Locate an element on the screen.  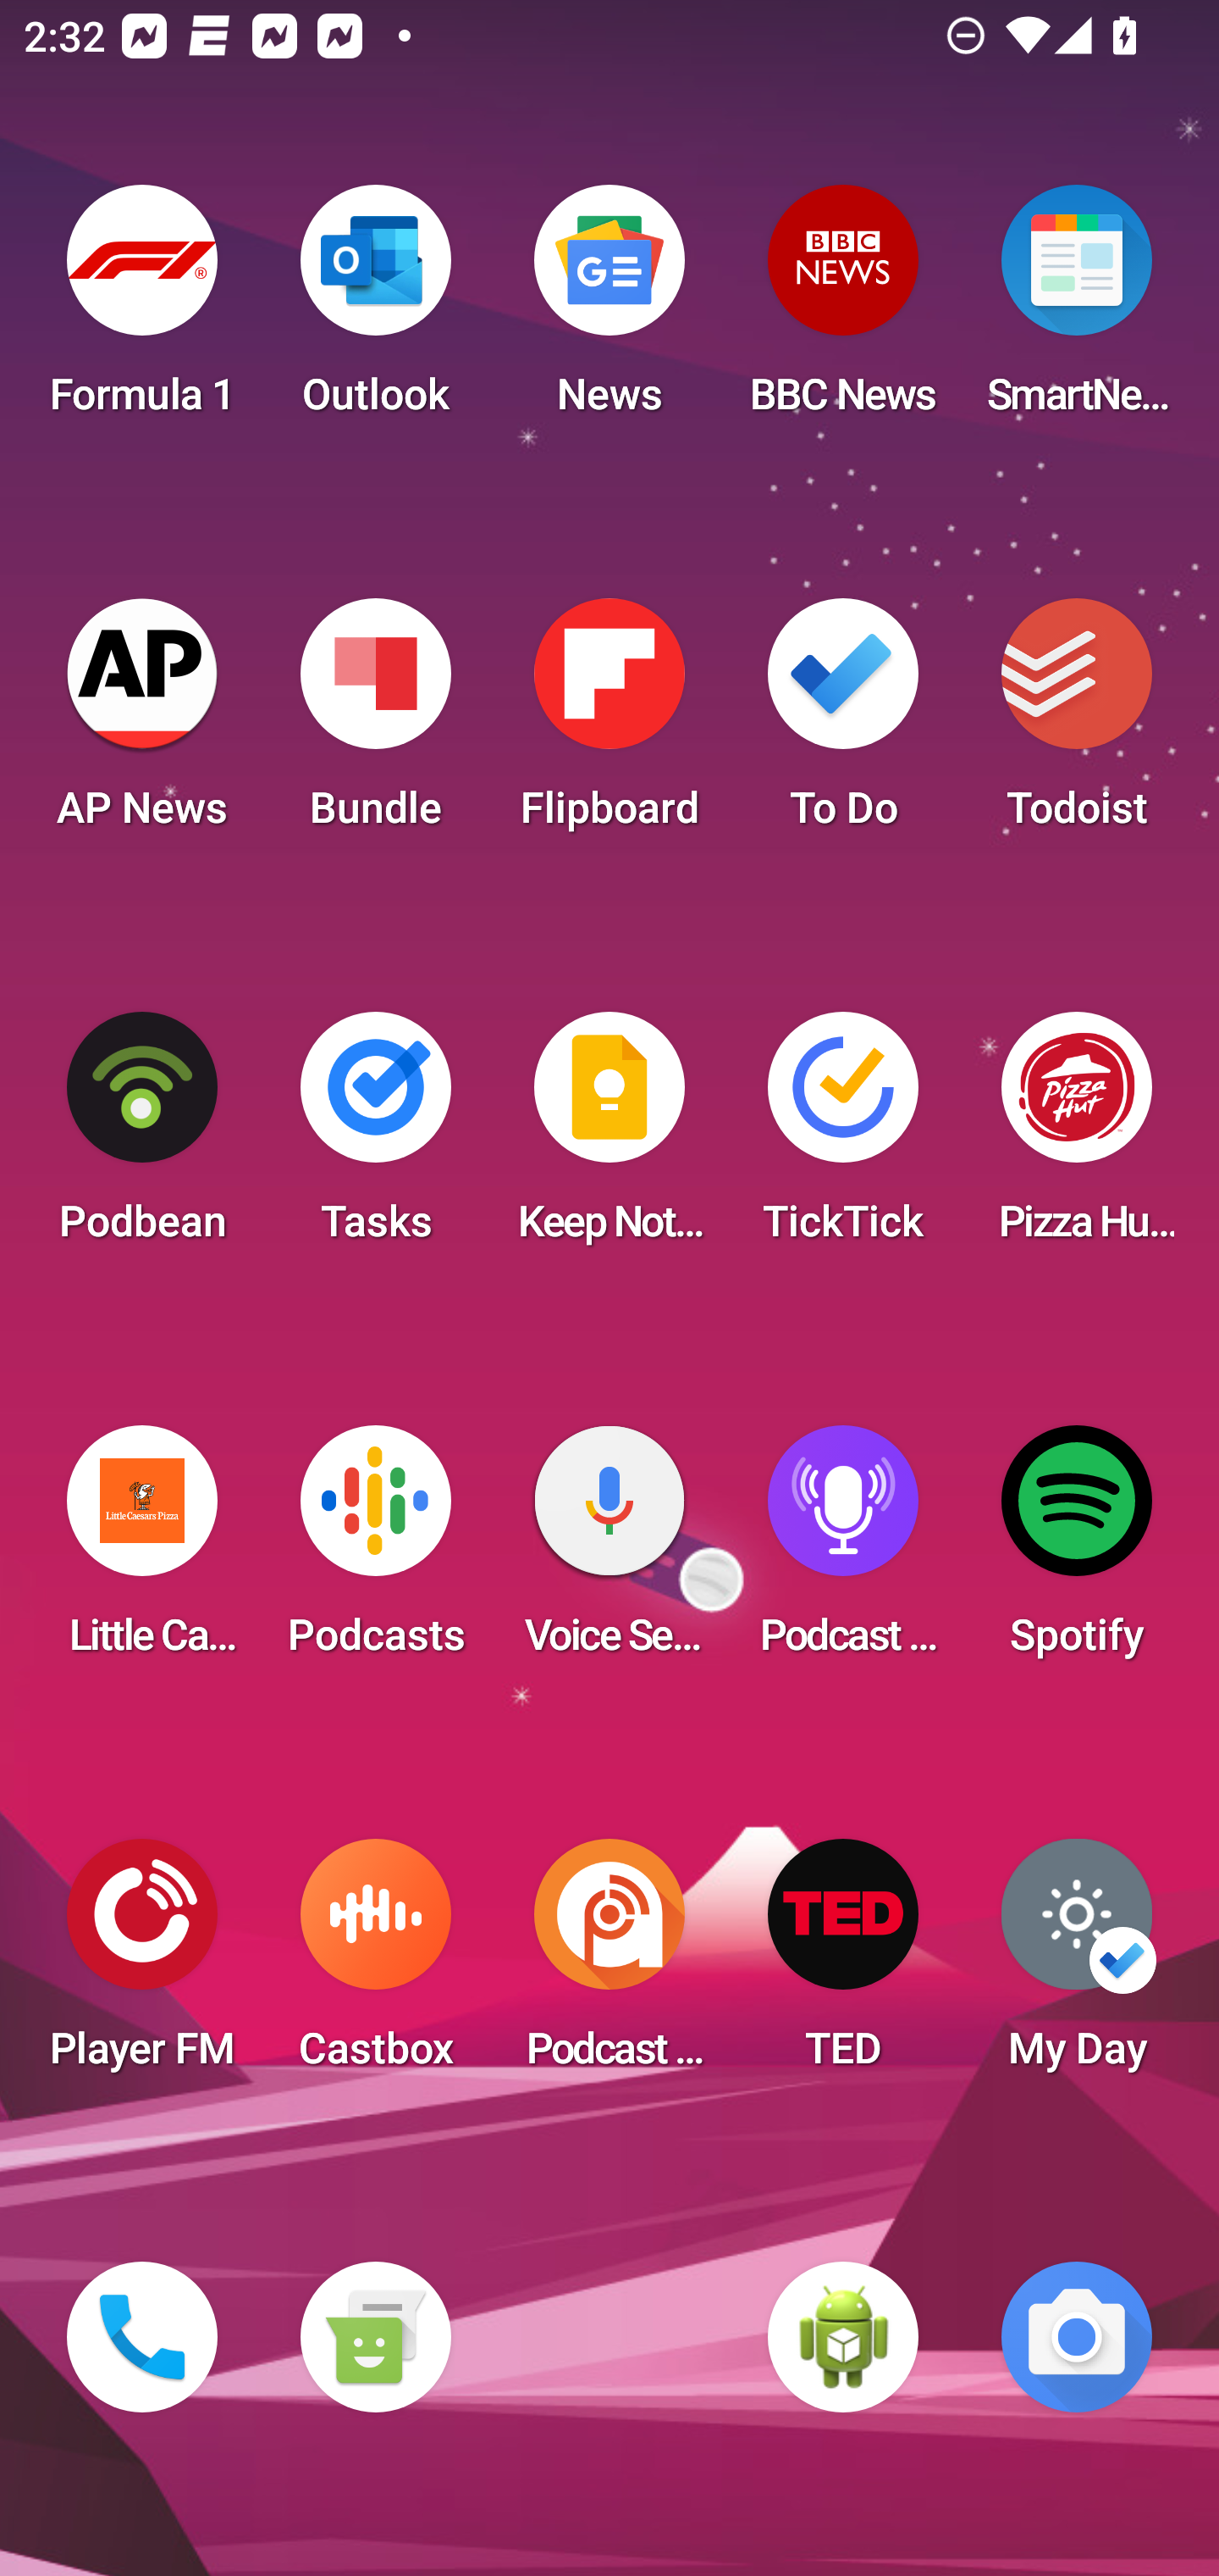
Keep Notes is located at coordinates (609, 1137).